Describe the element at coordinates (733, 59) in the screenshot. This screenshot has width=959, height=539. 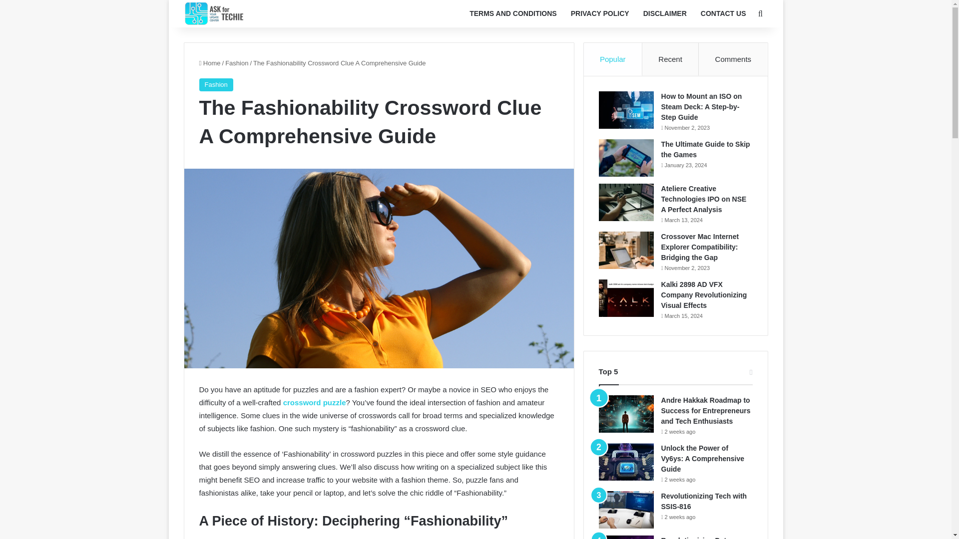
I see `Comments` at that location.